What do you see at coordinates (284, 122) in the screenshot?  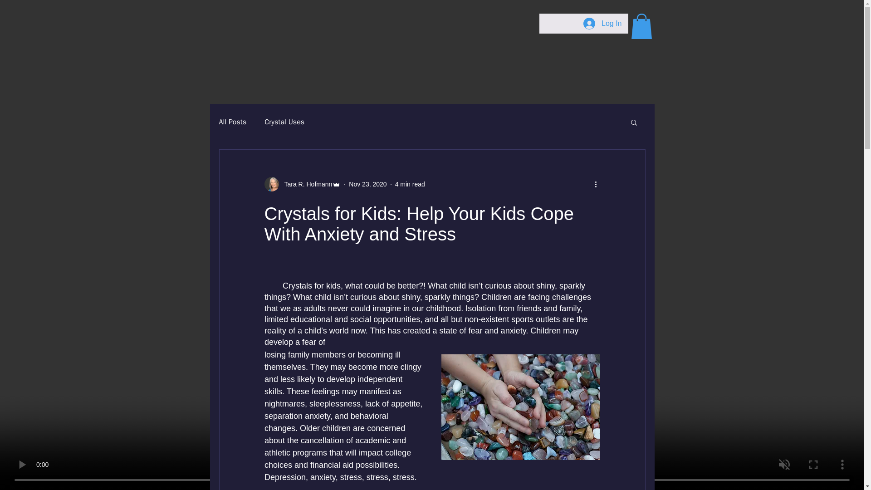 I see `Crystal Uses` at bounding box center [284, 122].